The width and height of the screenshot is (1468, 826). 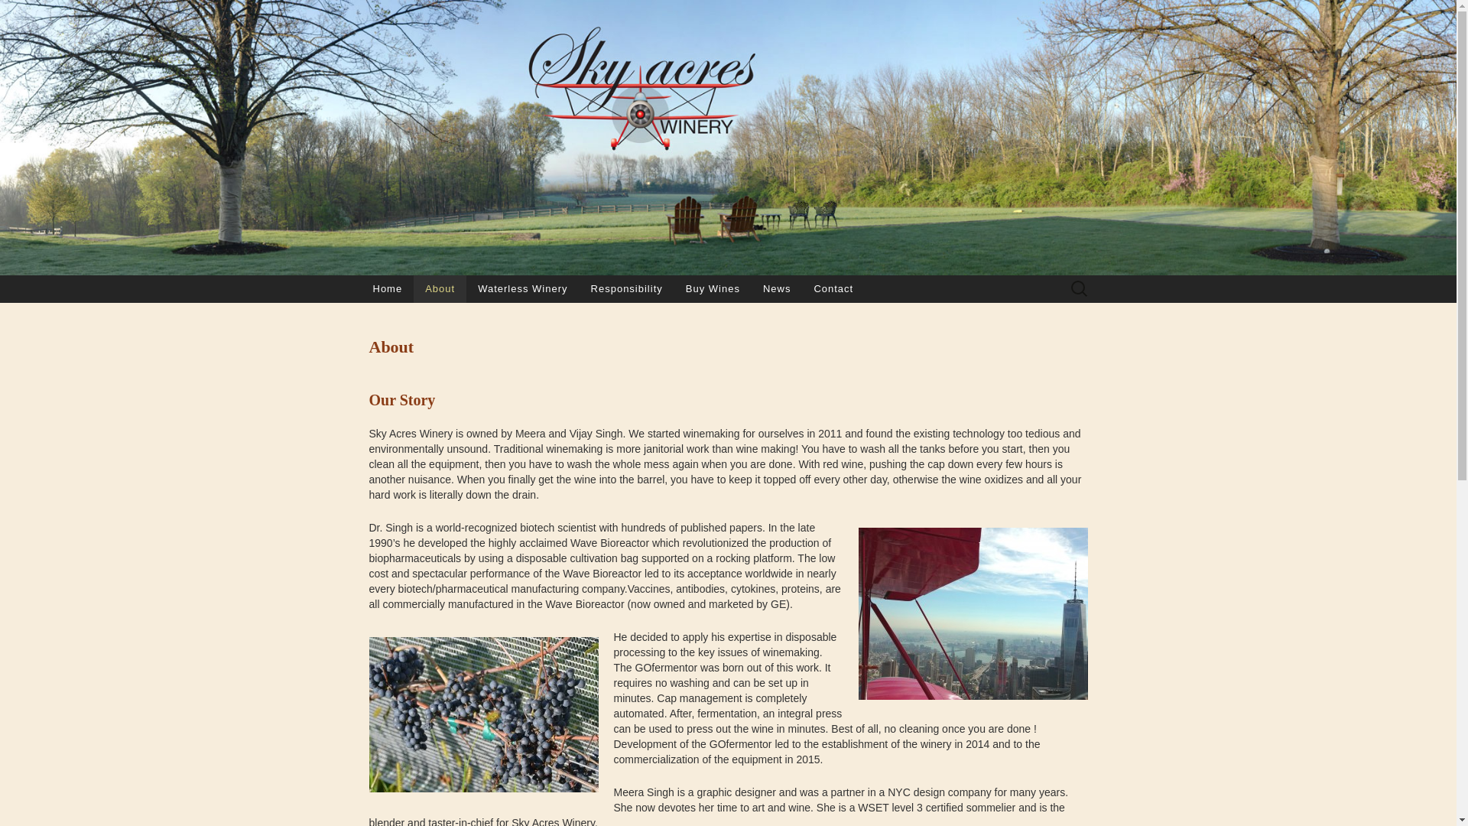 I want to click on Search, so click(x=16, y=12).